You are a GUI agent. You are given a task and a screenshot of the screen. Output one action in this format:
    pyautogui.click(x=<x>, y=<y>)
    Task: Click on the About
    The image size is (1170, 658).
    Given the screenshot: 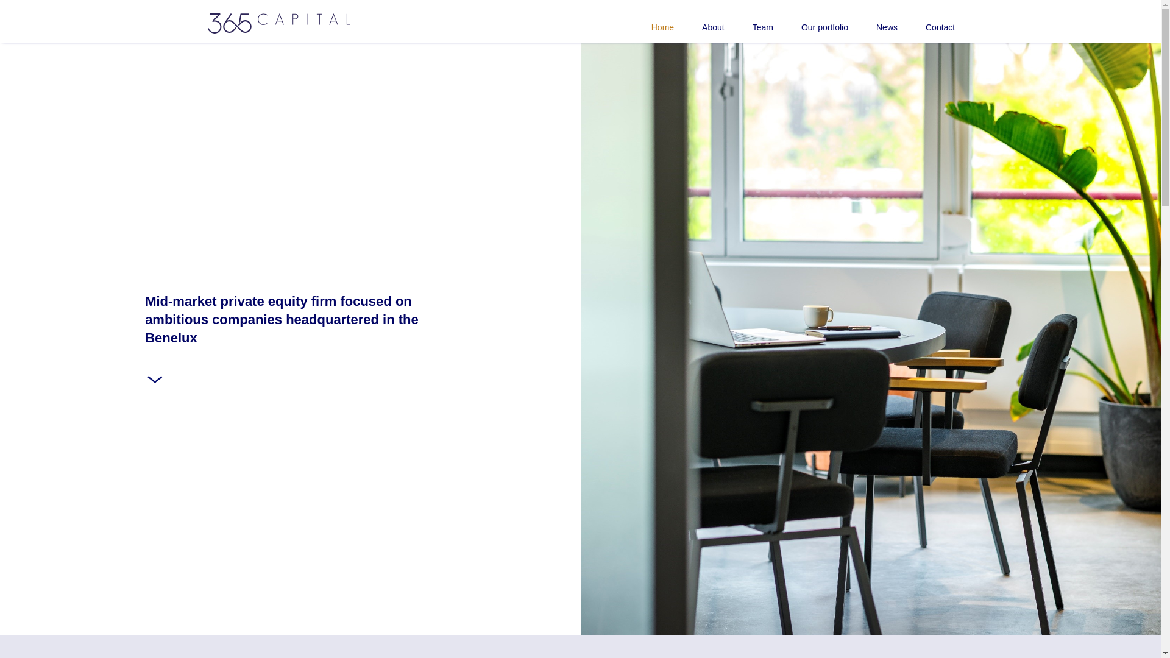 What is the action you would take?
    pyautogui.click(x=700, y=21)
    